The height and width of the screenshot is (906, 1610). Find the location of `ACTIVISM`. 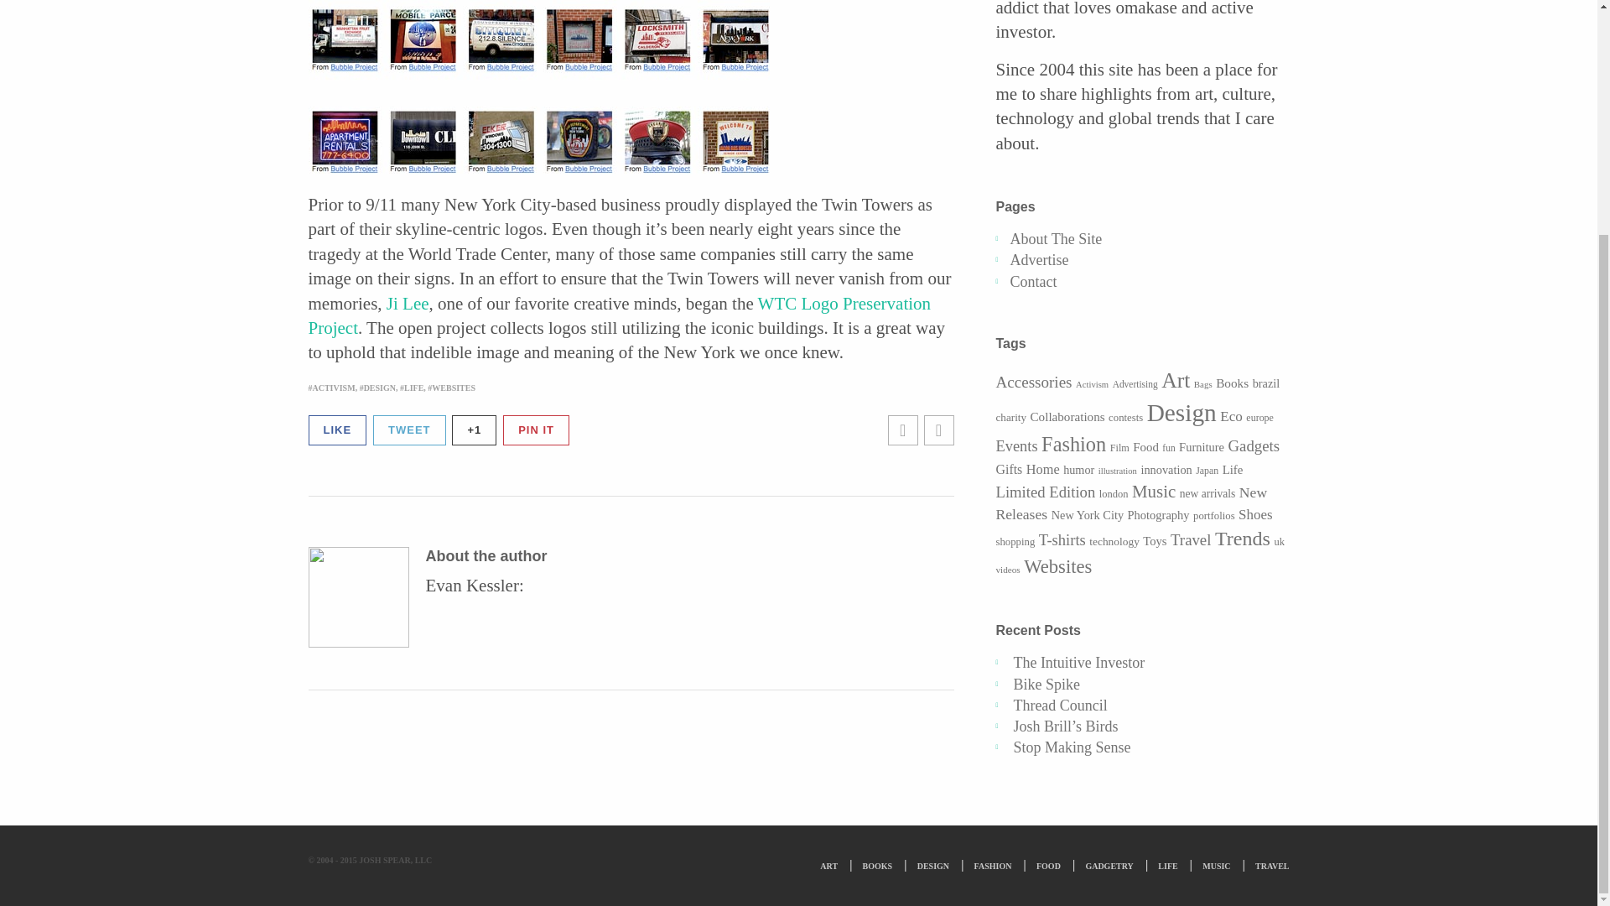

ACTIVISM is located at coordinates (332, 388).